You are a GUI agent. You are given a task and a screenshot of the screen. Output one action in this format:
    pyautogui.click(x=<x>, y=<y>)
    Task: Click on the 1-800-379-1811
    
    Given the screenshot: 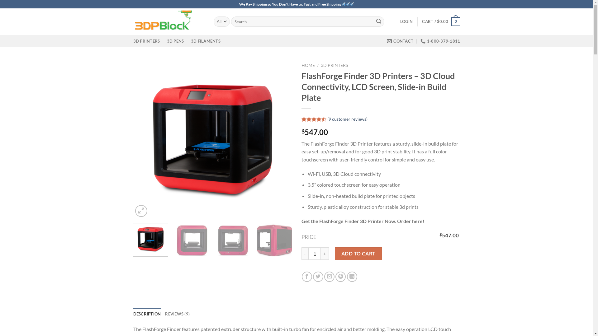 What is the action you would take?
    pyautogui.click(x=440, y=41)
    